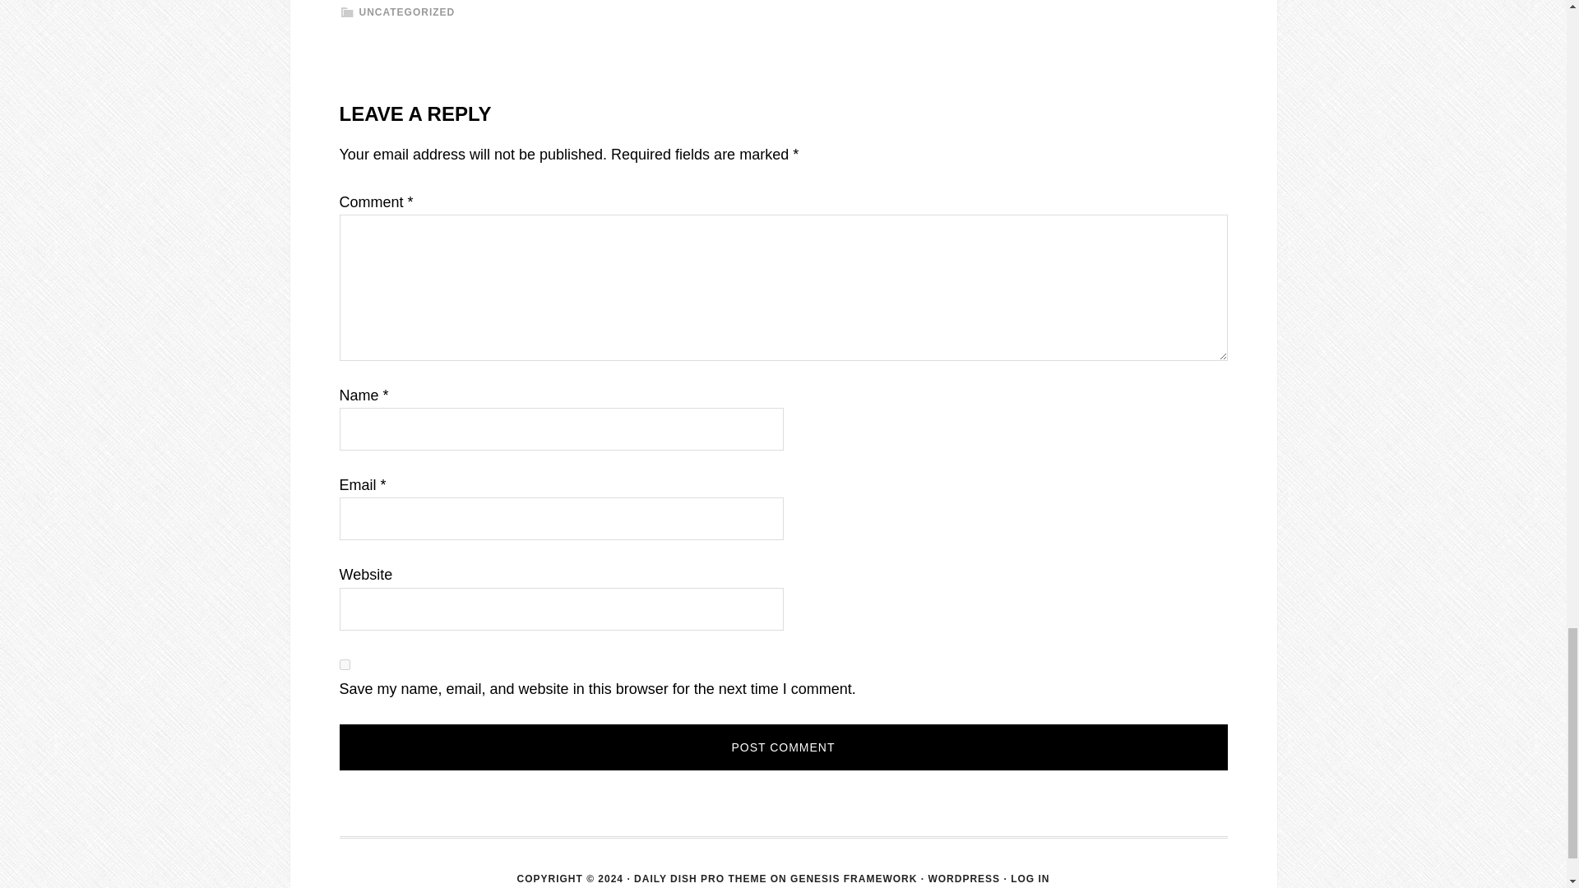 Image resolution: width=1579 pixels, height=888 pixels. Describe the element at coordinates (700, 878) in the screenshot. I see `DAILY DISH PRO THEME` at that location.